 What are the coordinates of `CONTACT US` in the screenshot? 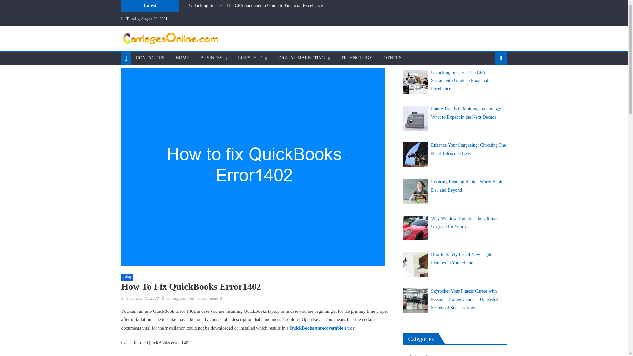 It's located at (150, 58).